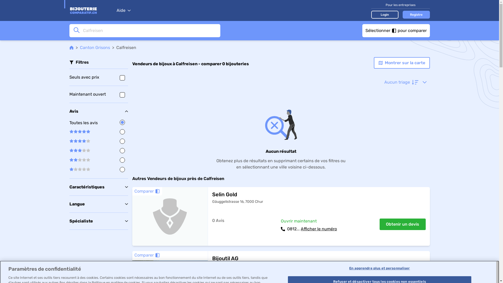  What do you see at coordinates (99, 94) in the screenshot?
I see `Maintenant ouvert` at bounding box center [99, 94].